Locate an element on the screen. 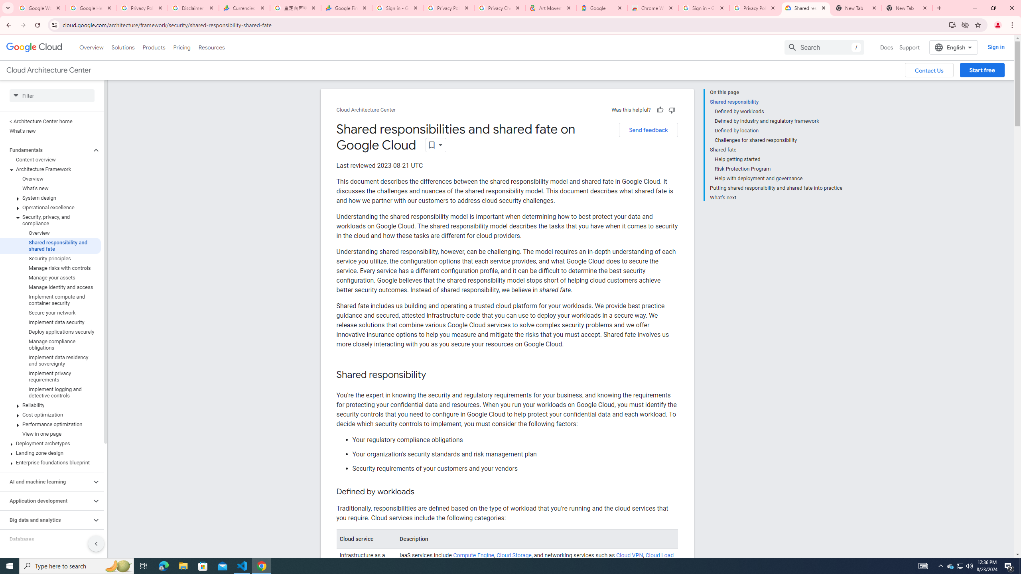 The image size is (1021, 574). Shared responsibility is located at coordinates (776, 102).